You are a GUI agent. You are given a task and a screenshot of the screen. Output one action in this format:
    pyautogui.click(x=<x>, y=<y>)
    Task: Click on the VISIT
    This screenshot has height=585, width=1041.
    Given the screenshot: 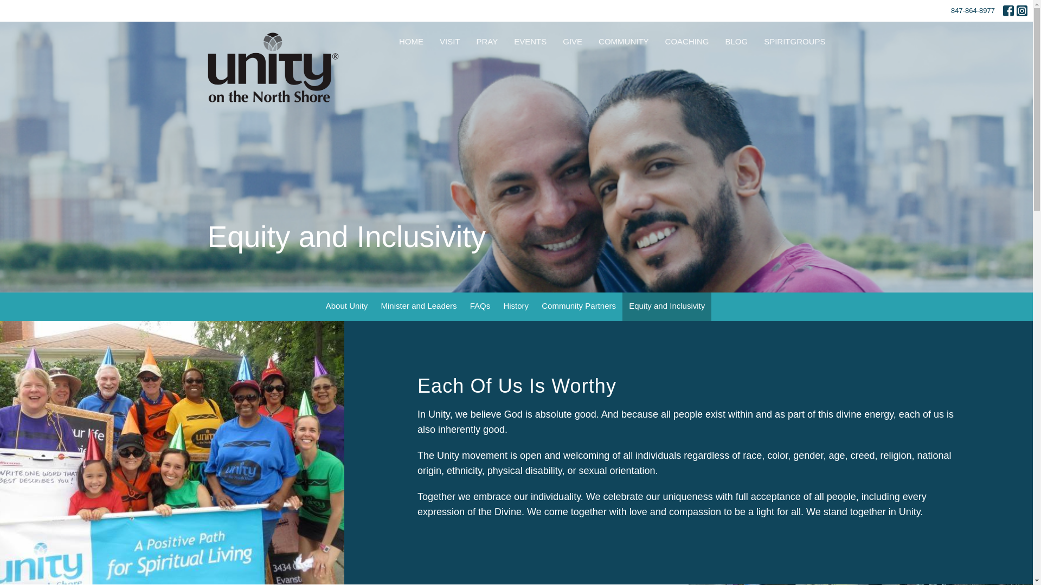 What is the action you would take?
    pyautogui.click(x=449, y=41)
    